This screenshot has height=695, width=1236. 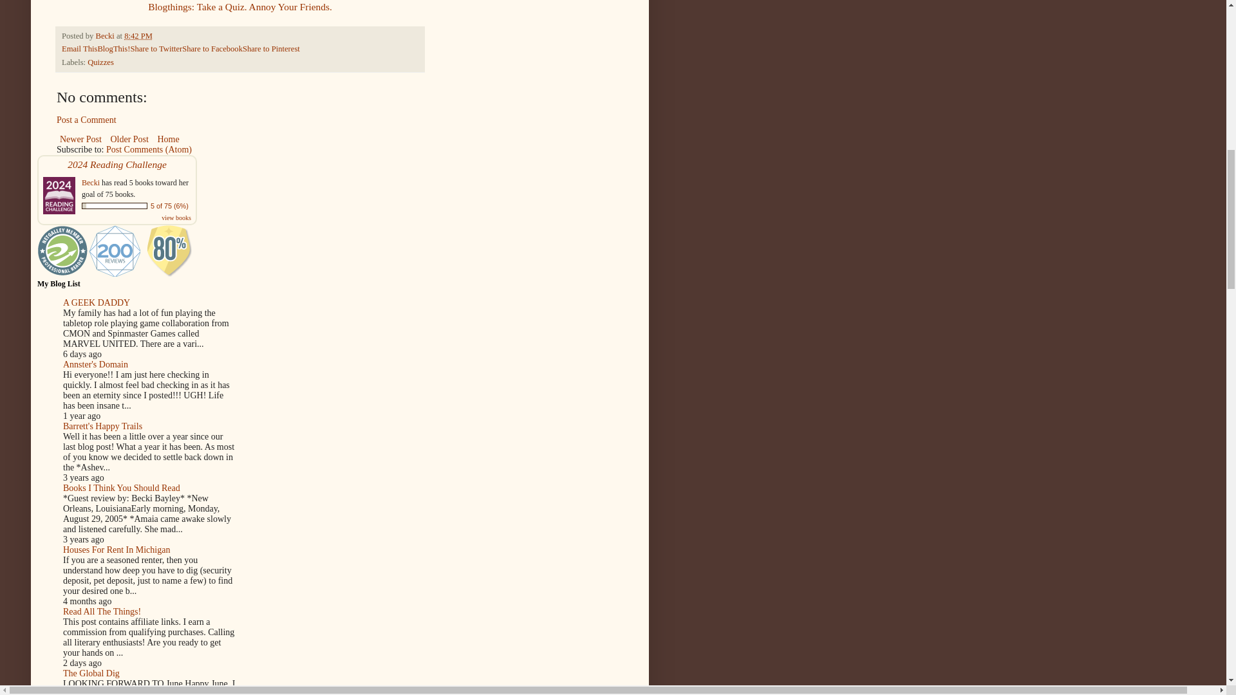 What do you see at coordinates (138, 35) in the screenshot?
I see `permanent link` at bounding box center [138, 35].